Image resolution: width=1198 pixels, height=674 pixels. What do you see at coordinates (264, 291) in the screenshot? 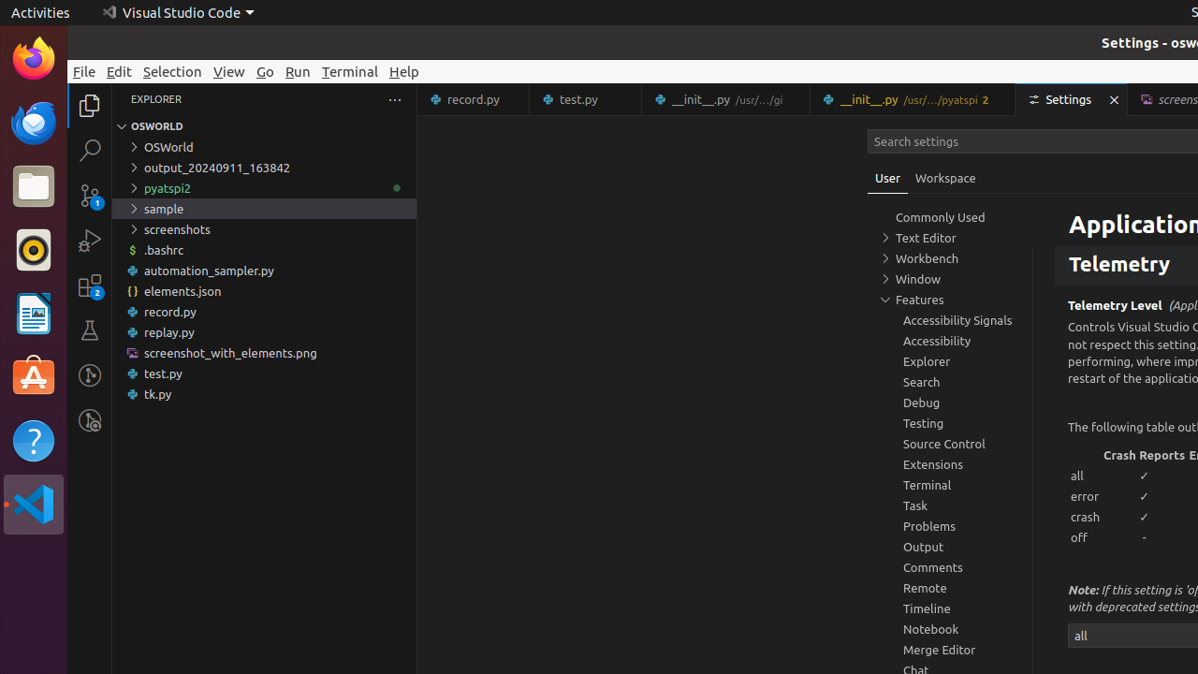
I see `elements.json` at bounding box center [264, 291].